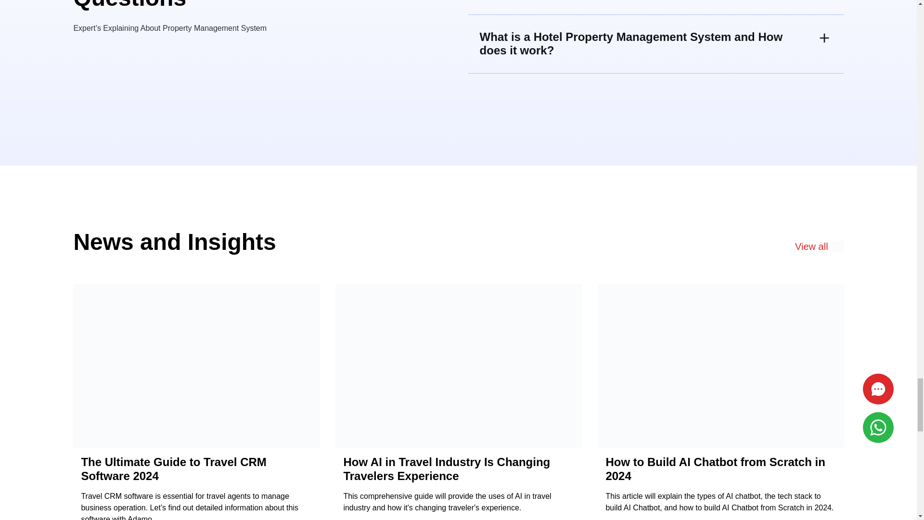  I want to click on View all, so click(819, 247).